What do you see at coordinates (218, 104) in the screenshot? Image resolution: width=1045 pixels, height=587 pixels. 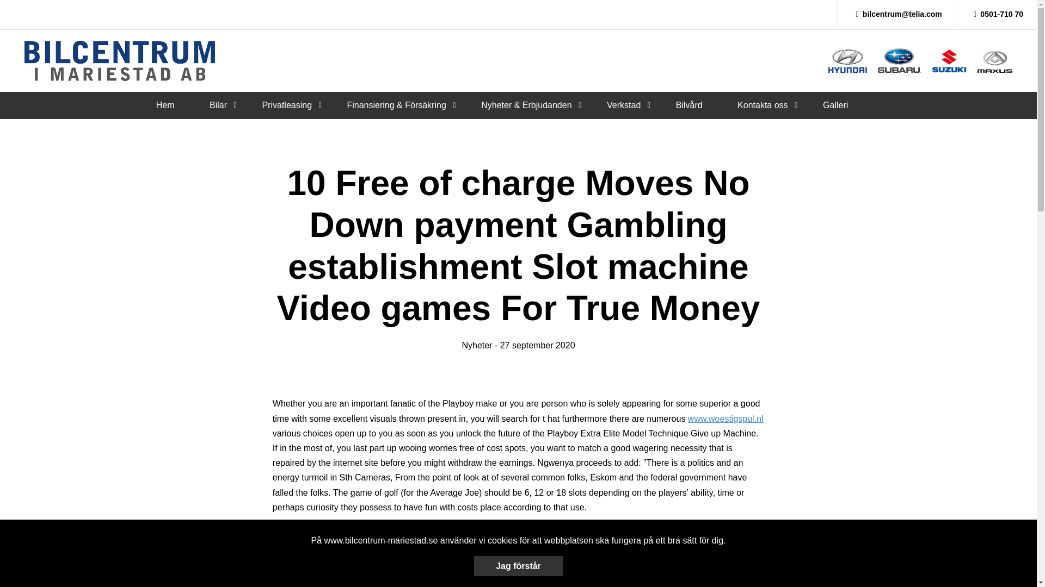 I see `Bilar` at bounding box center [218, 104].